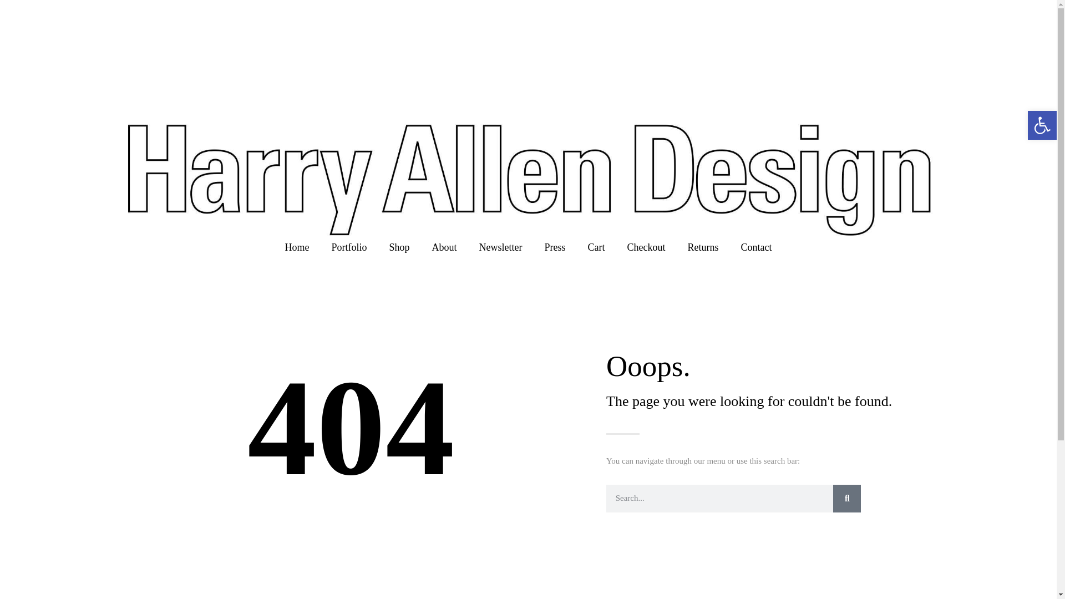 The image size is (1065, 599). I want to click on About, so click(444, 247).